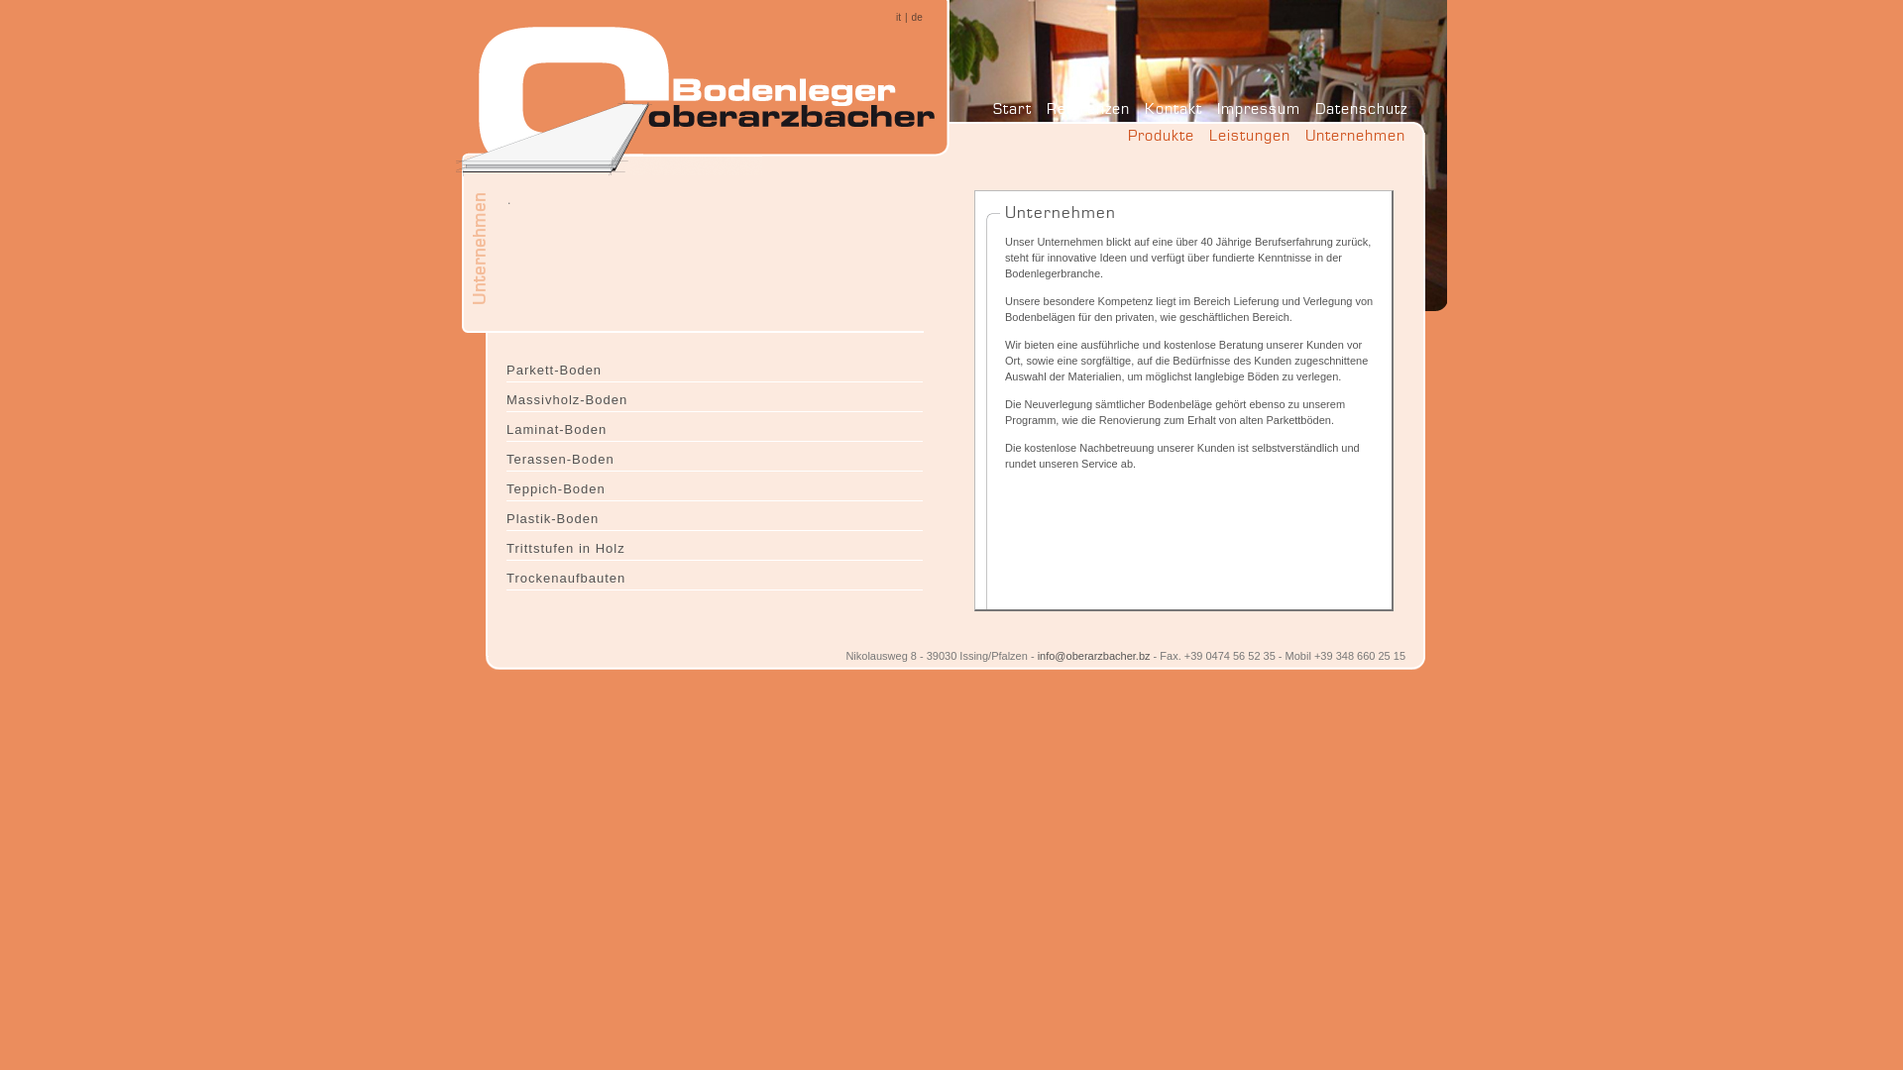  I want to click on Referenzen, so click(1088, 109).